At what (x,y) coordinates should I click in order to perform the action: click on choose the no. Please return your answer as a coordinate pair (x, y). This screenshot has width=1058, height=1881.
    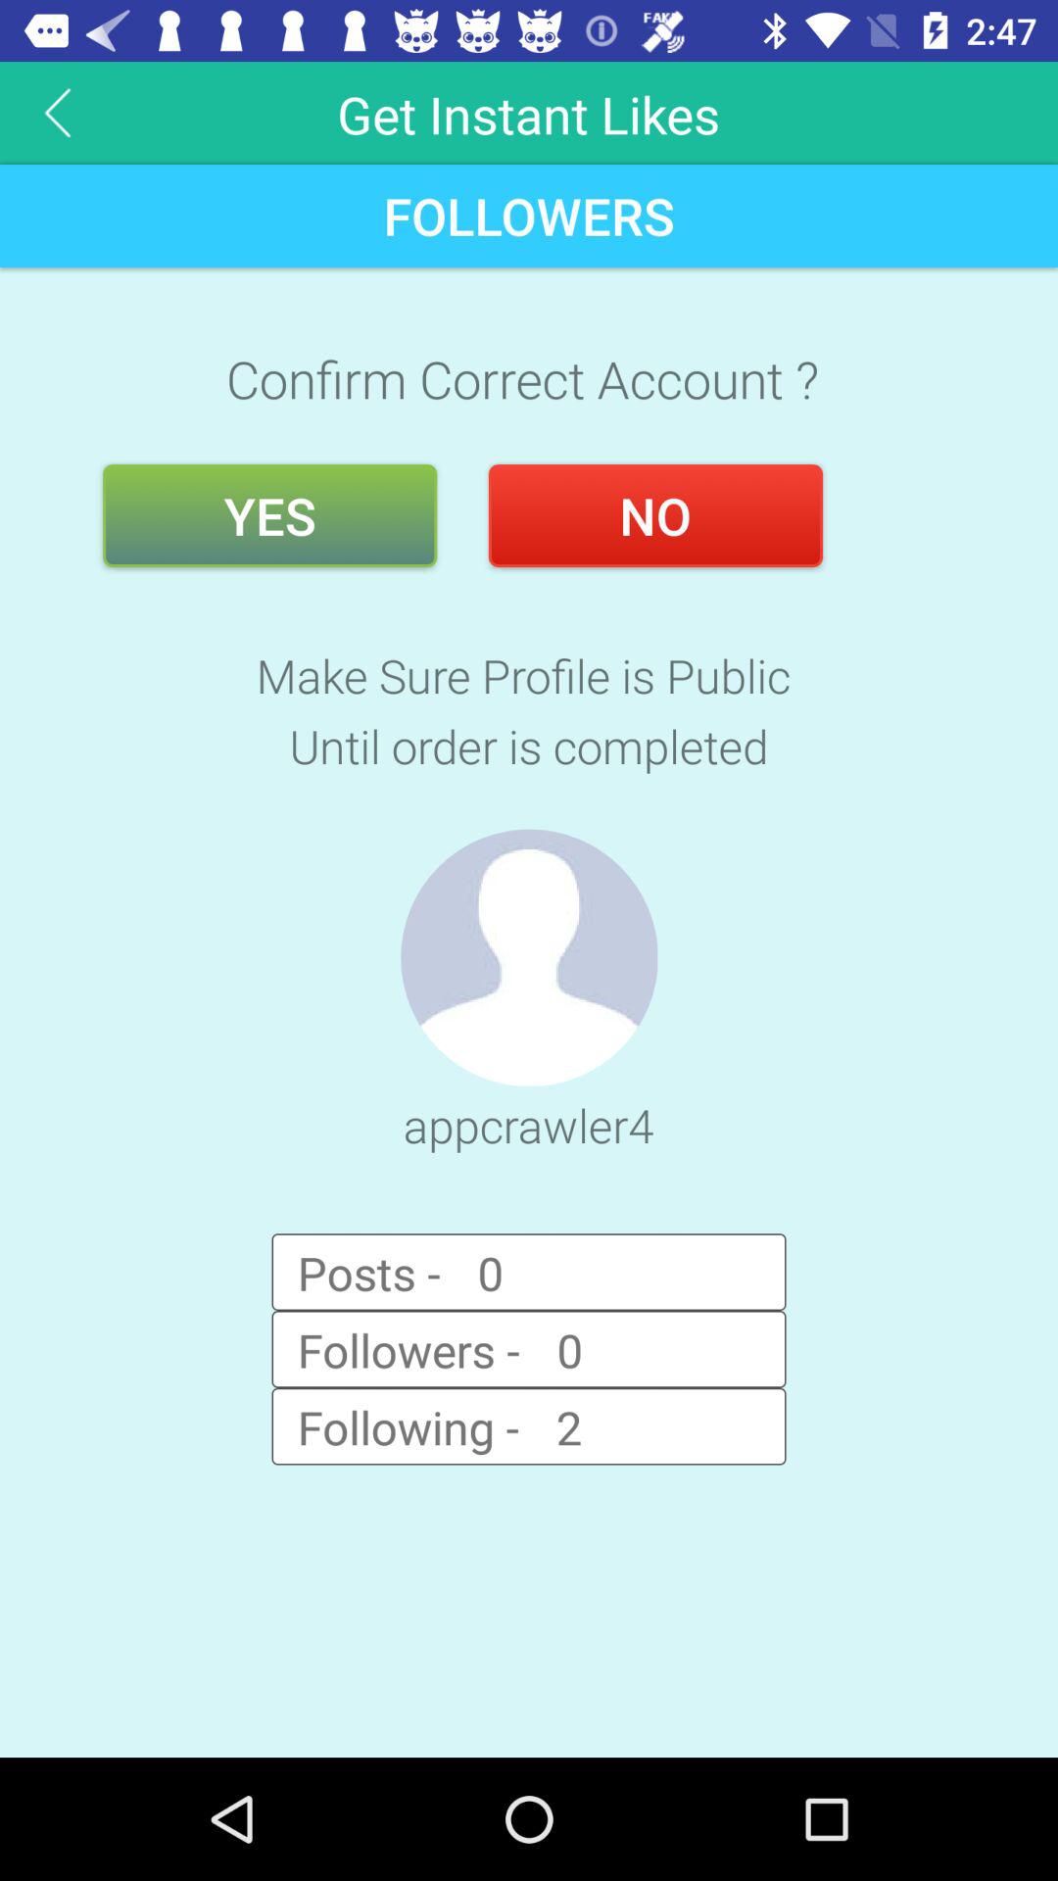
    Looking at the image, I should click on (655, 515).